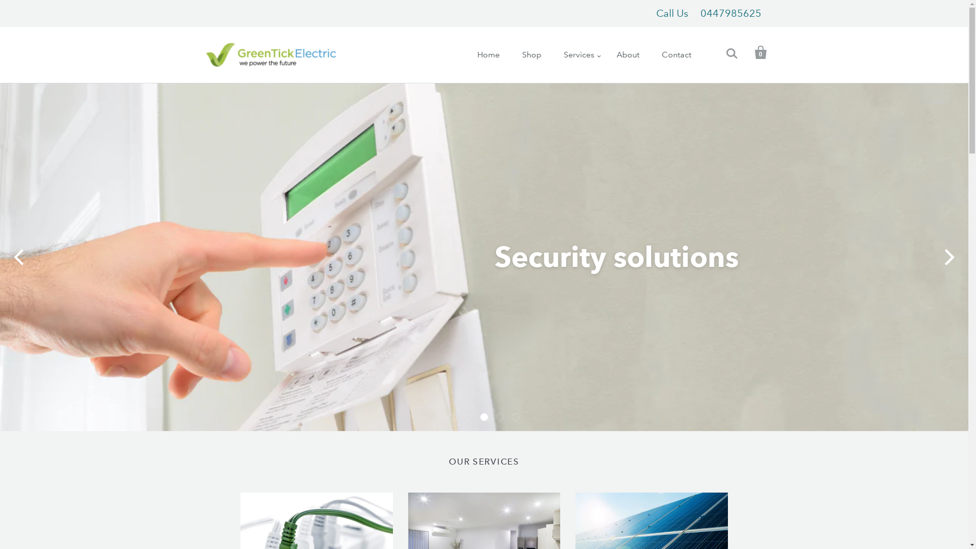 This screenshot has height=549, width=976. What do you see at coordinates (677, 54) in the screenshot?
I see `Contact` at bounding box center [677, 54].